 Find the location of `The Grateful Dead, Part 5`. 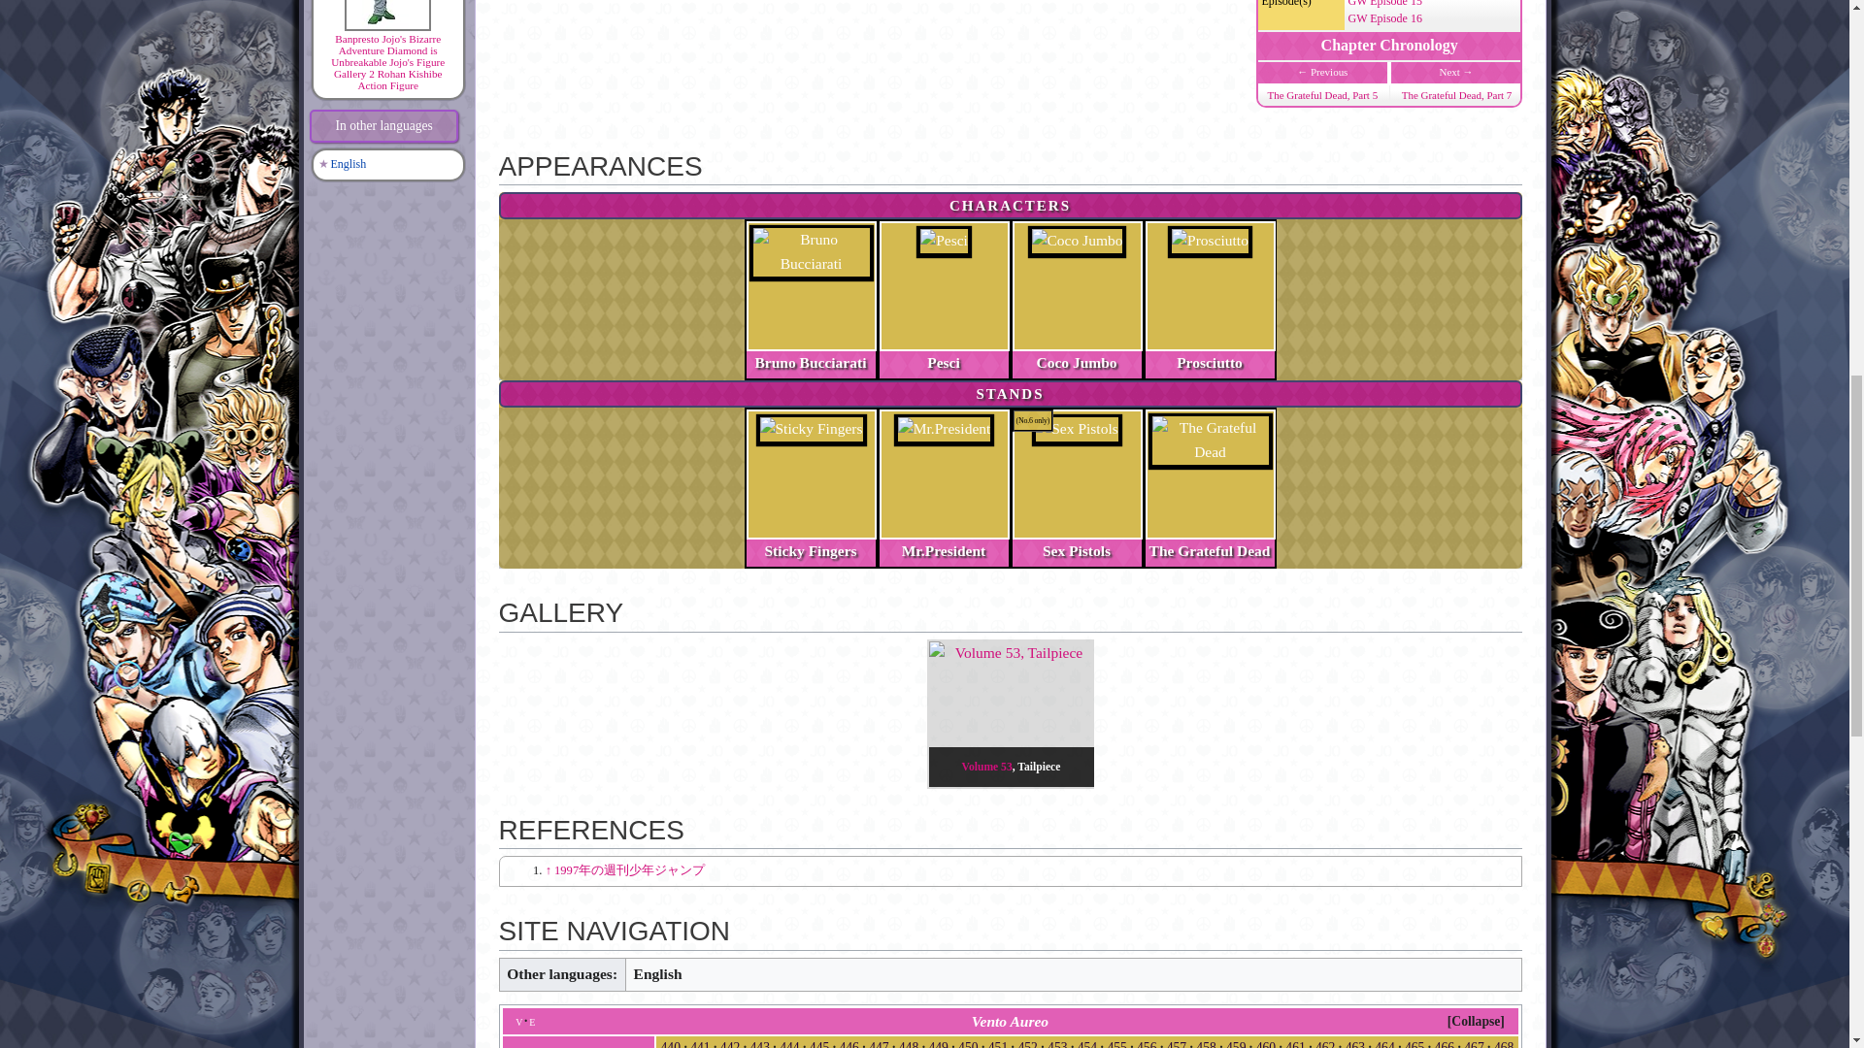

The Grateful Dead, Part 5 is located at coordinates (1322, 94).